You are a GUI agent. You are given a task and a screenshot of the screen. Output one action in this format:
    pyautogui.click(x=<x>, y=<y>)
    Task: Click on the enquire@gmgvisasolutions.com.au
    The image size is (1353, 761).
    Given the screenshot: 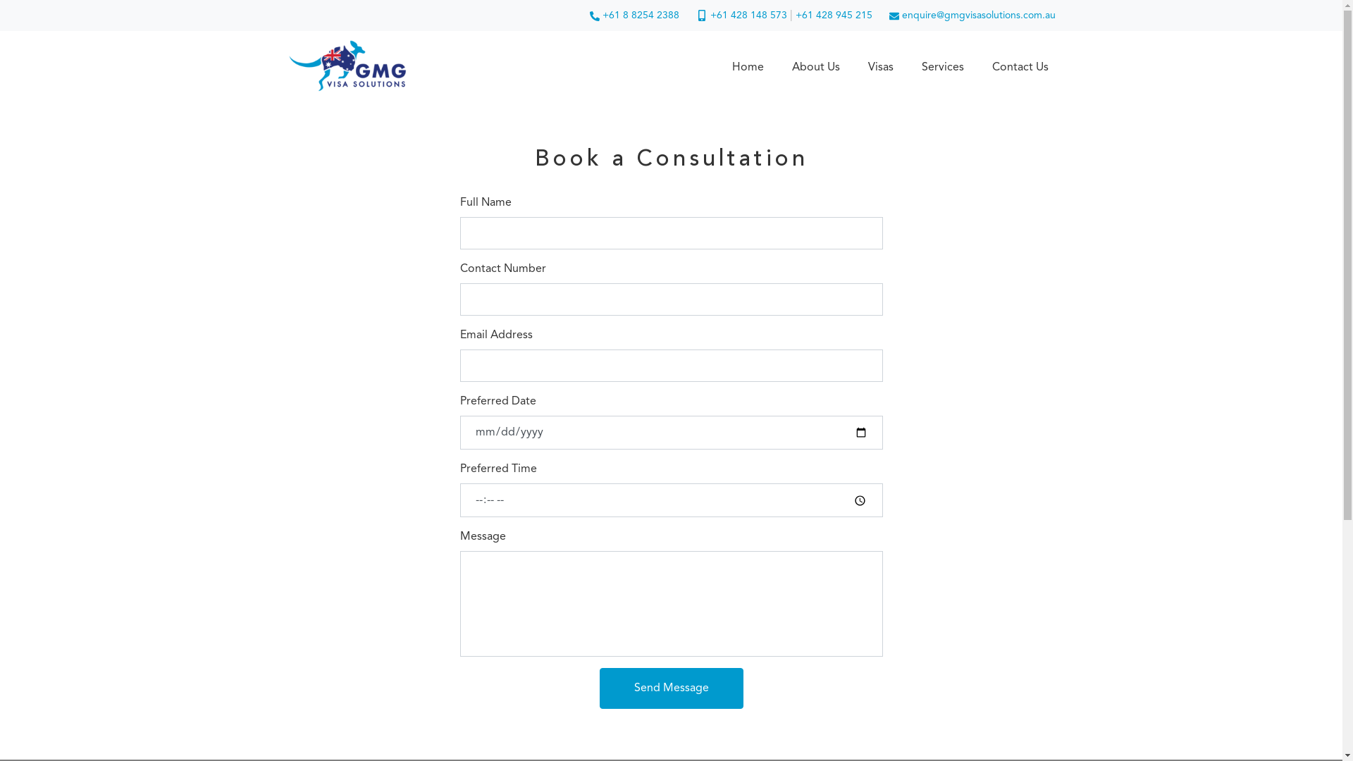 What is the action you would take?
    pyautogui.click(x=972, y=16)
    